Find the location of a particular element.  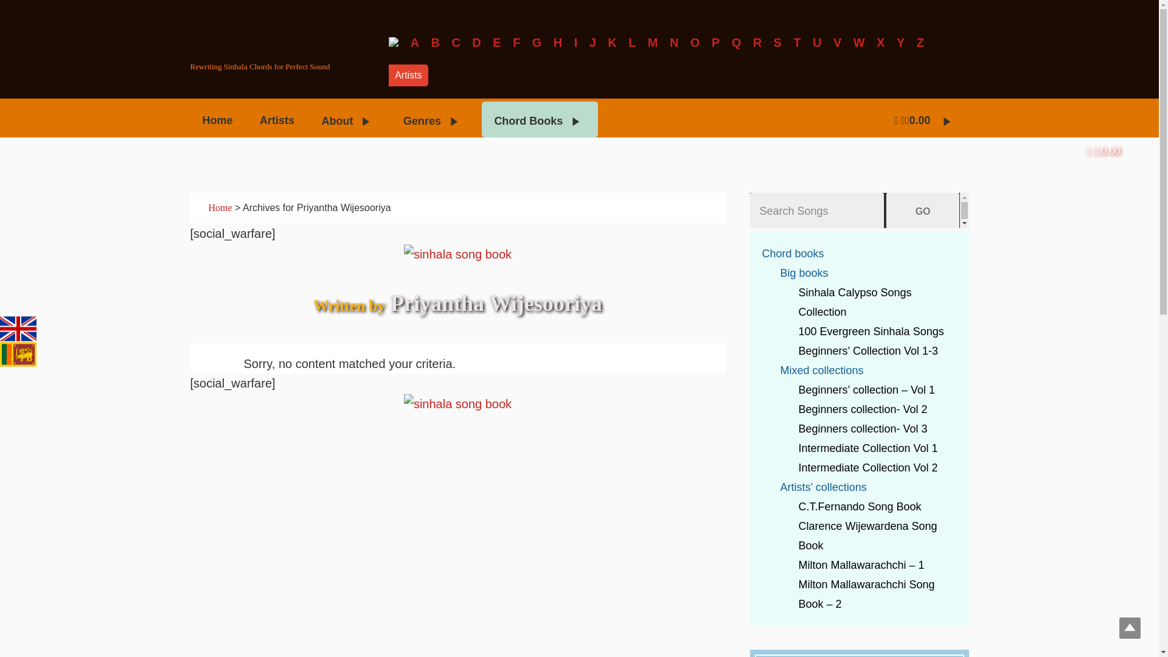

About is located at coordinates (348, 119).